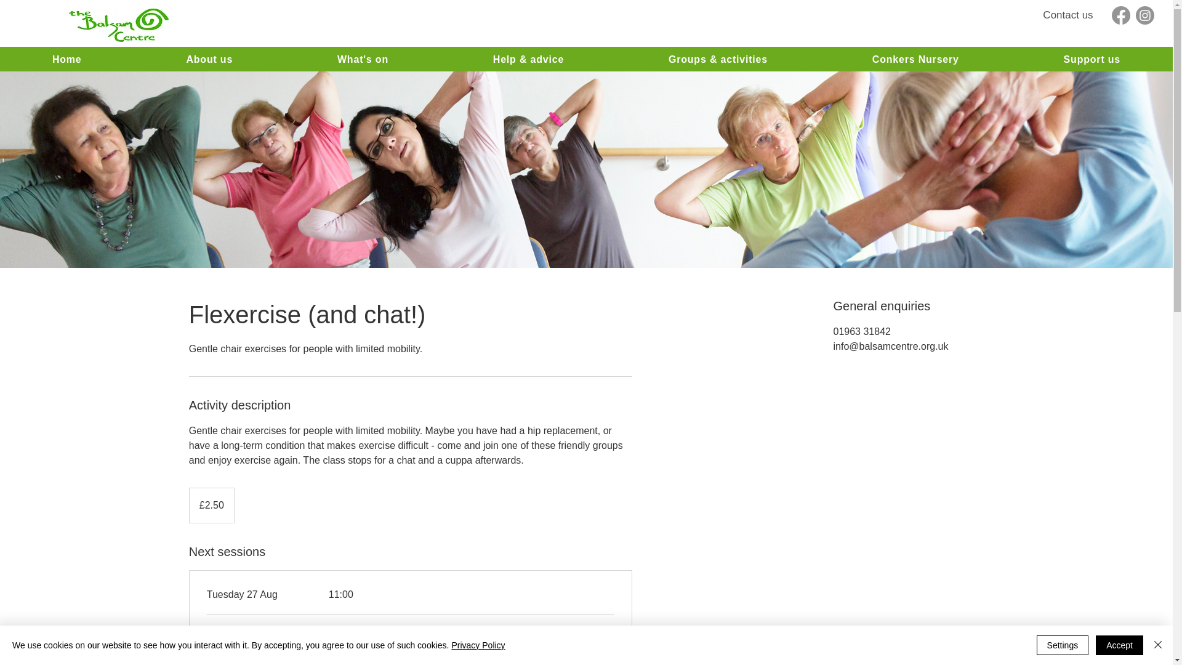 This screenshot has width=1182, height=665. I want to click on White logo transparent background.png, so click(118, 25).